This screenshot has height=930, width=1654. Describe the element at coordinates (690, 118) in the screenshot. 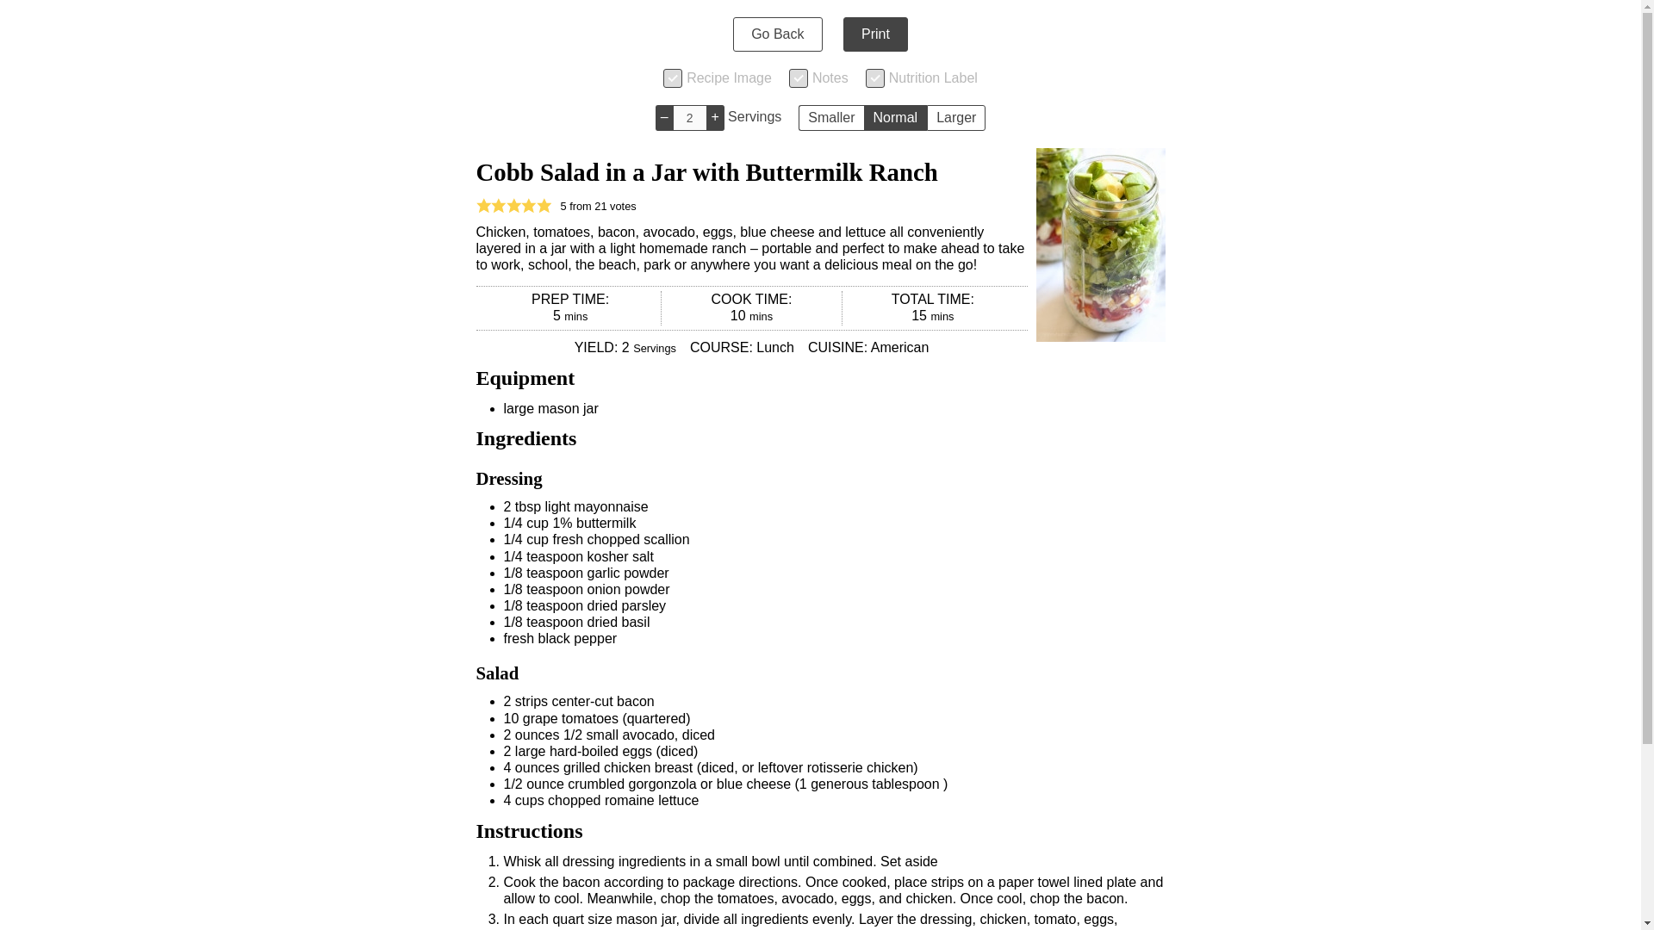

I see `2` at that location.